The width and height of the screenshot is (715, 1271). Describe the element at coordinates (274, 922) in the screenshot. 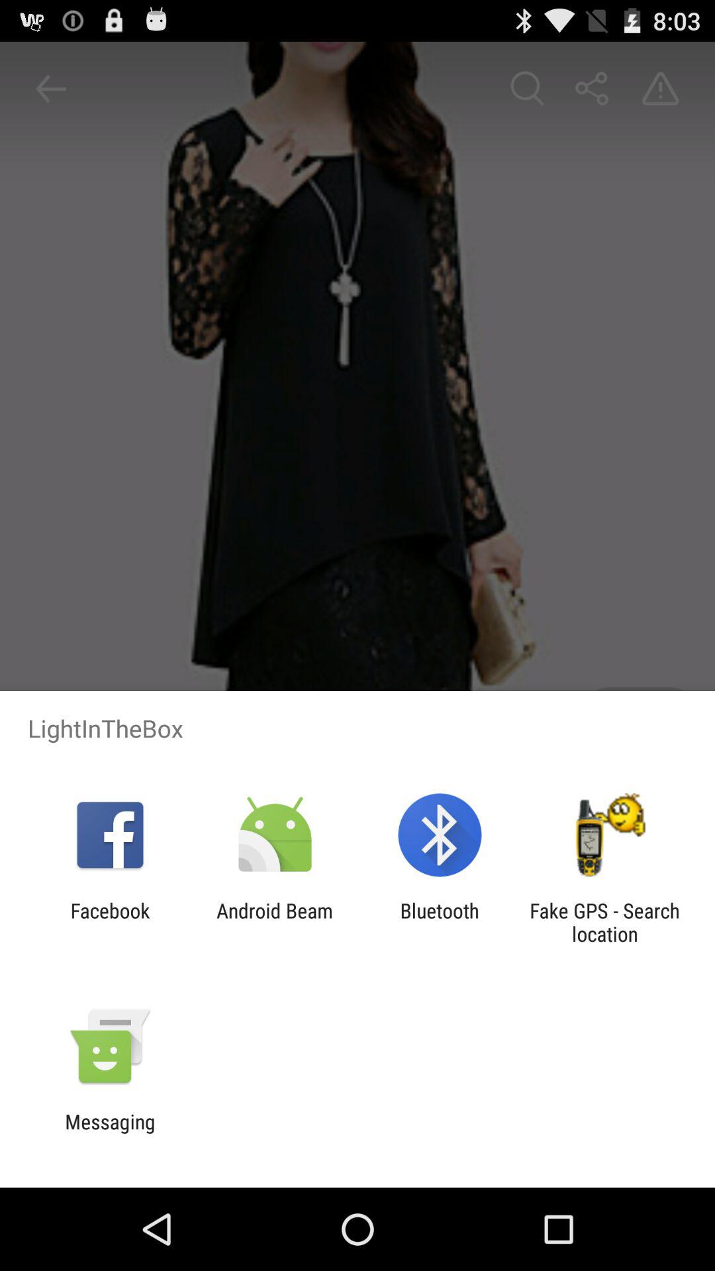

I see `launch the item to the right of the facebook app` at that location.